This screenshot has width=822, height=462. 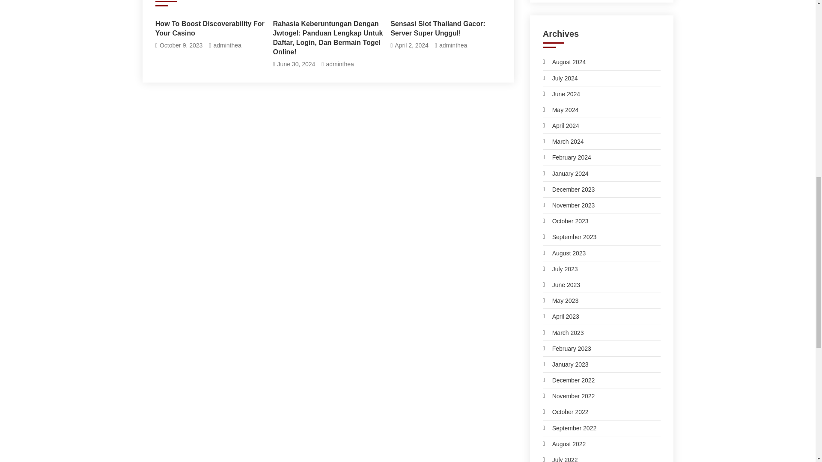 What do you see at coordinates (227, 45) in the screenshot?
I see `adminthea` at bounding box center [227, 45].